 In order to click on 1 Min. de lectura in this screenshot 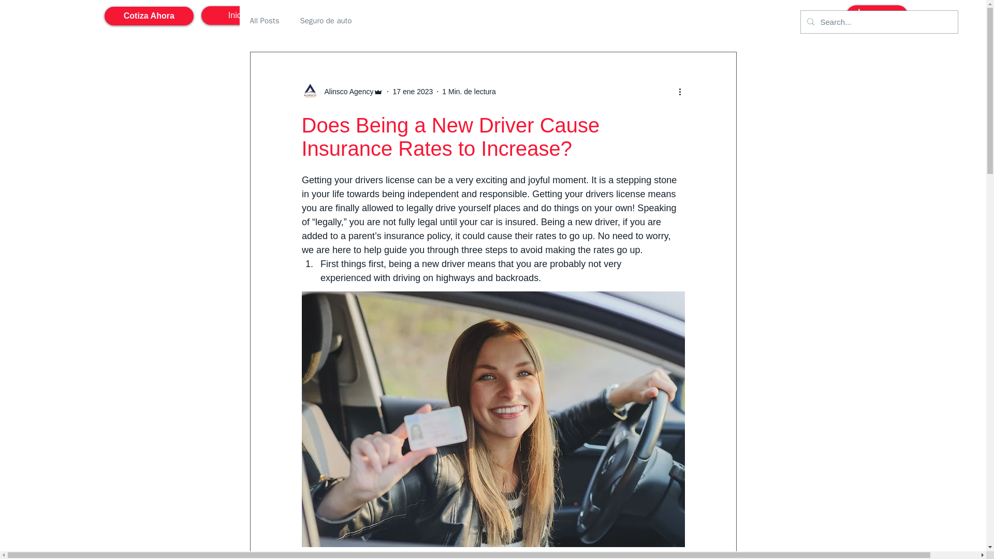, I will do `click(469, 91)`.